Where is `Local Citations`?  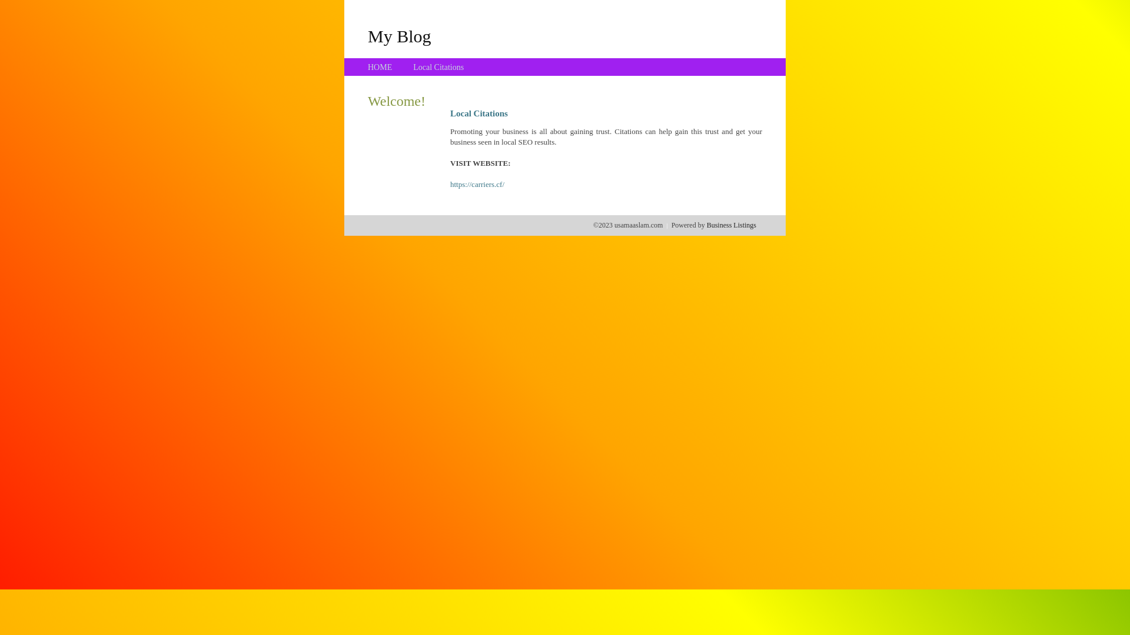
Local Citations is located at coordinates (438, 67).